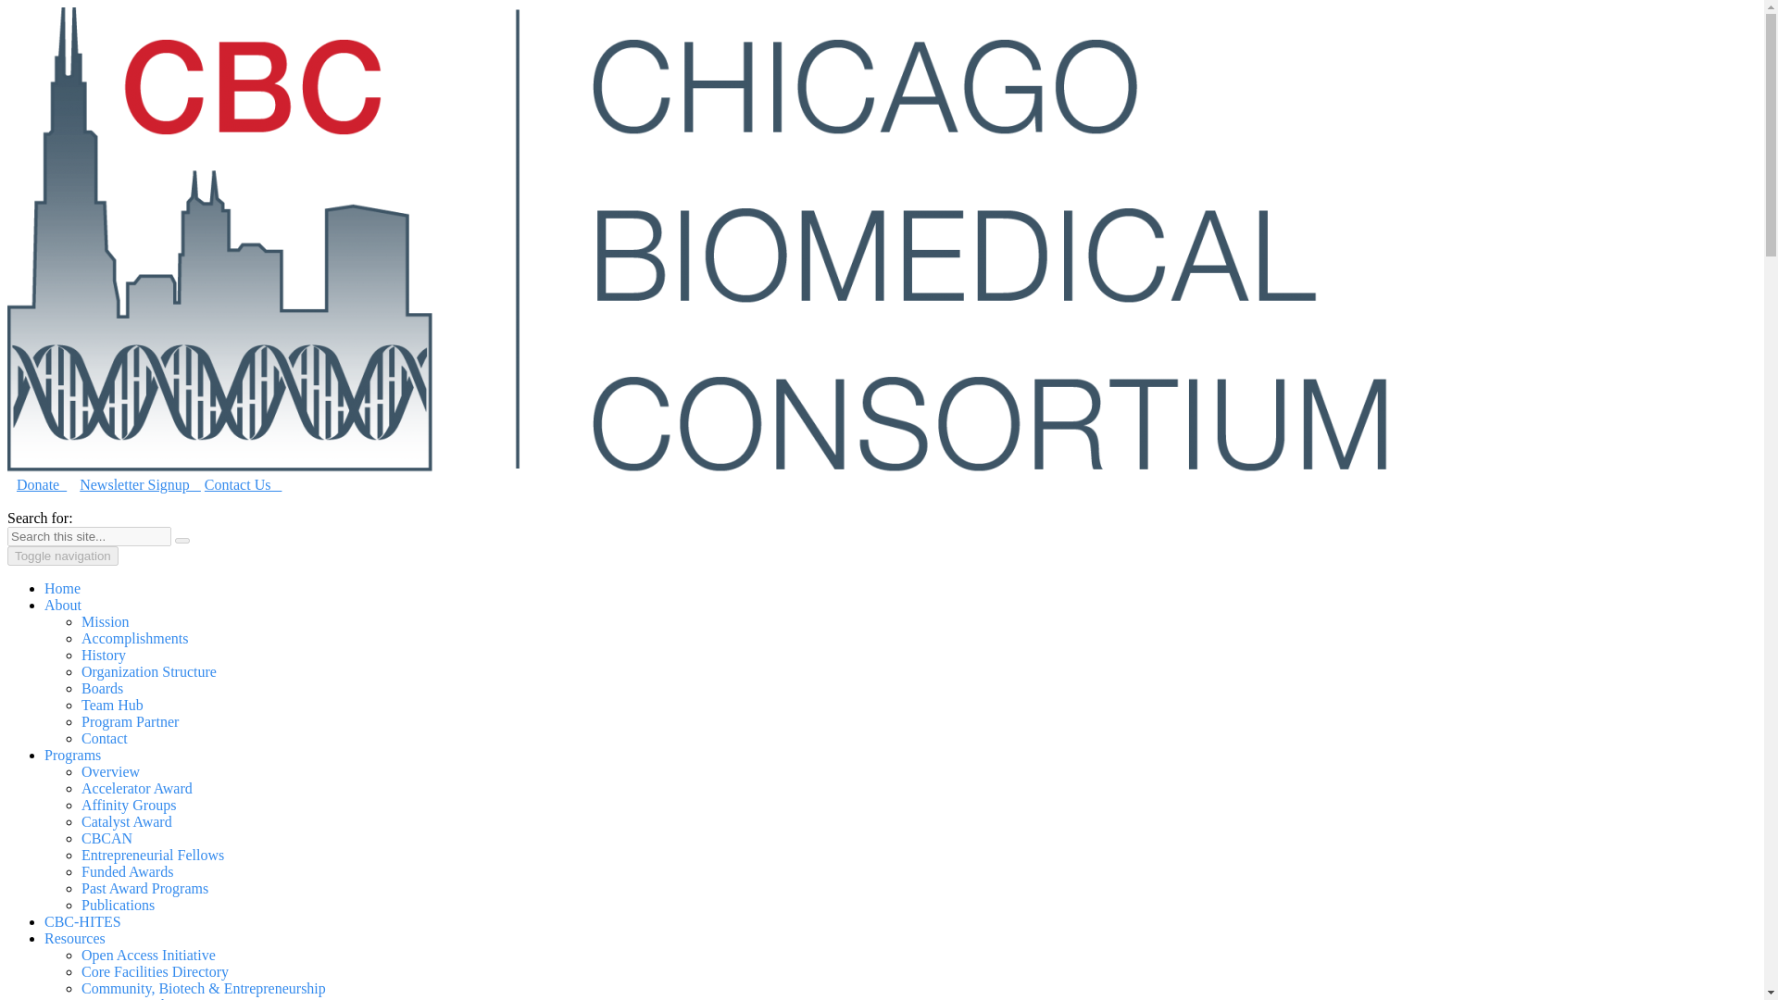 Image resolution: width=1778 pixels, height=1000 pixels. What do you see at coordinates (104, 655) in the screenshot?
I see `History` at bounding box center [104, 655].